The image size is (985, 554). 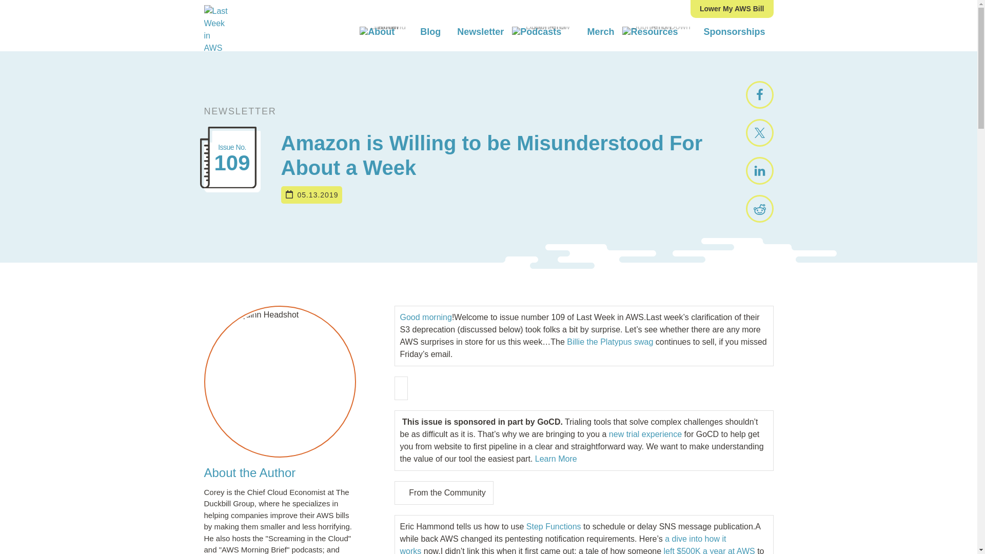 I want to click on Blog, so click(x=430, y=32).